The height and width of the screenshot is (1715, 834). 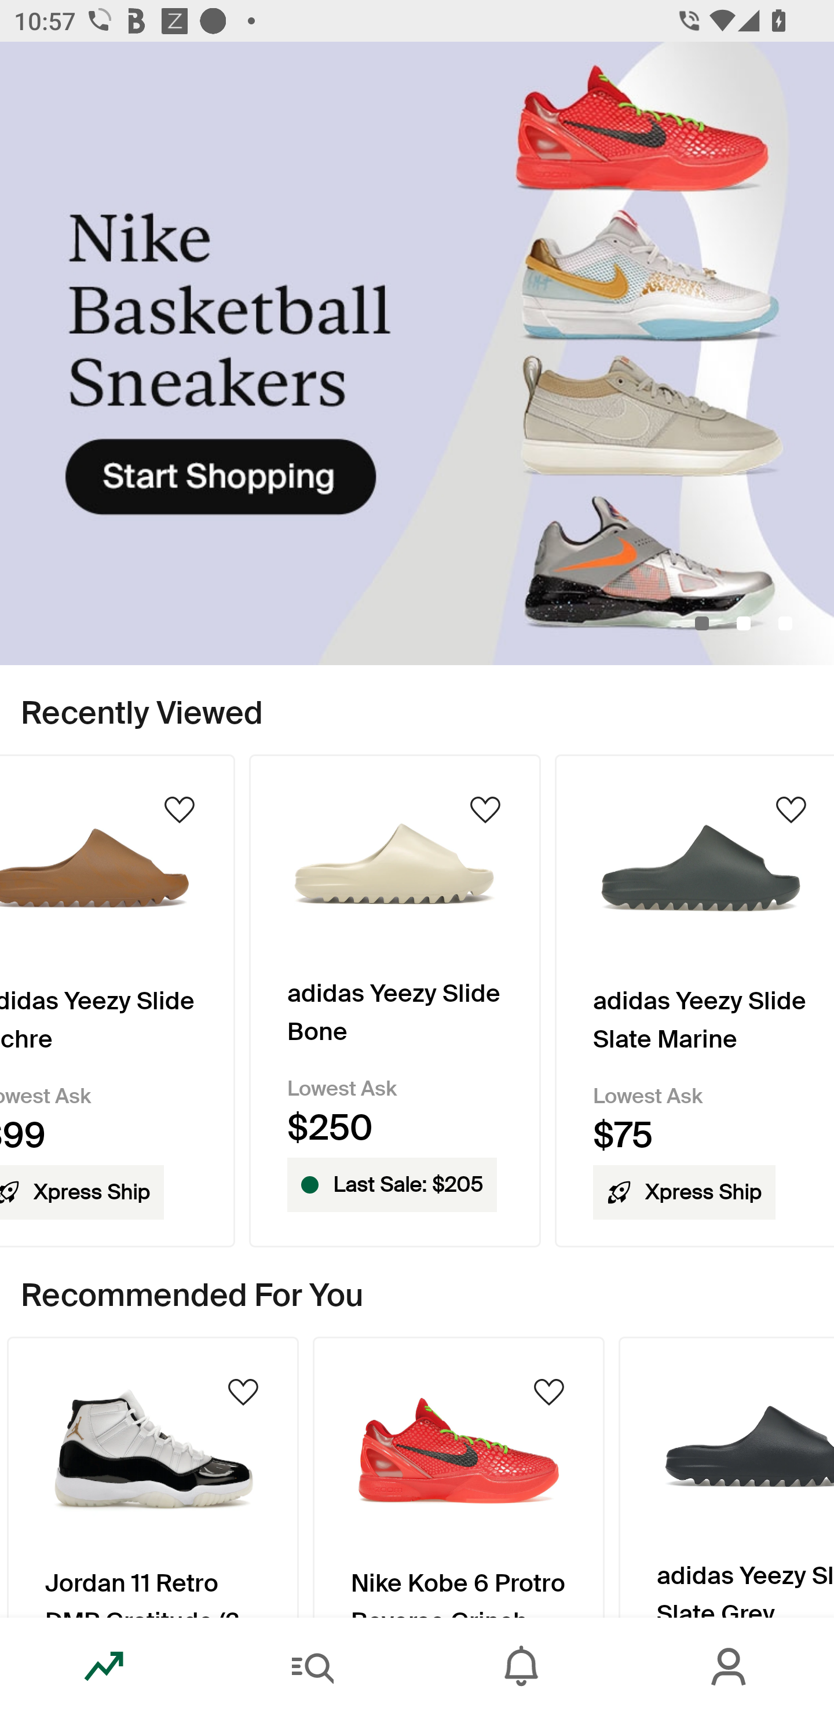 I want to click on Inbox, so click(x=521, y=1666).